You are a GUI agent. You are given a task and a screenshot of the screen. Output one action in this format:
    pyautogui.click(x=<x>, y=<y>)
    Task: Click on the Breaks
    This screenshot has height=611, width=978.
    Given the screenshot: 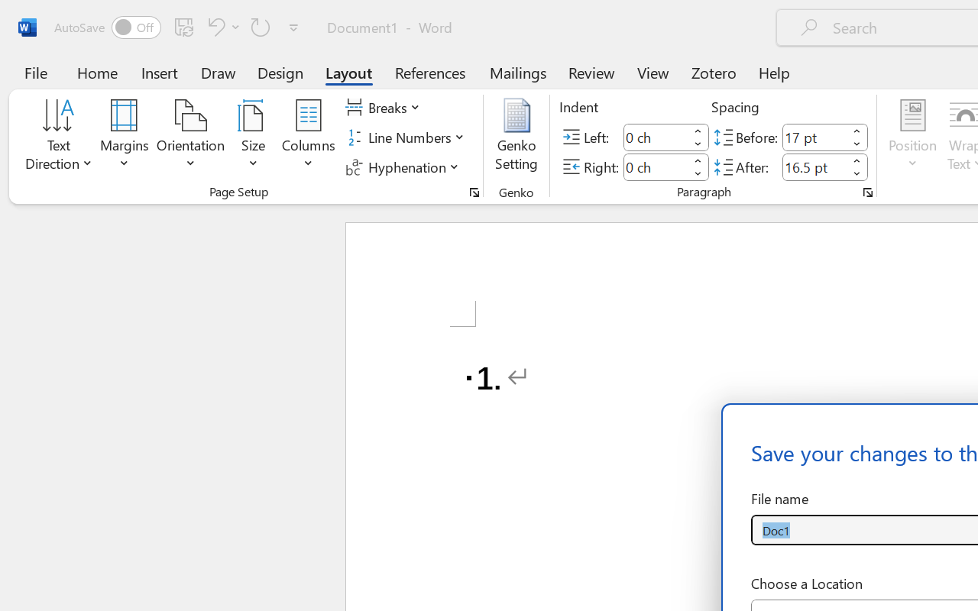 What is the action you would take?
    pyautogui.click(x=385, y=108)
    